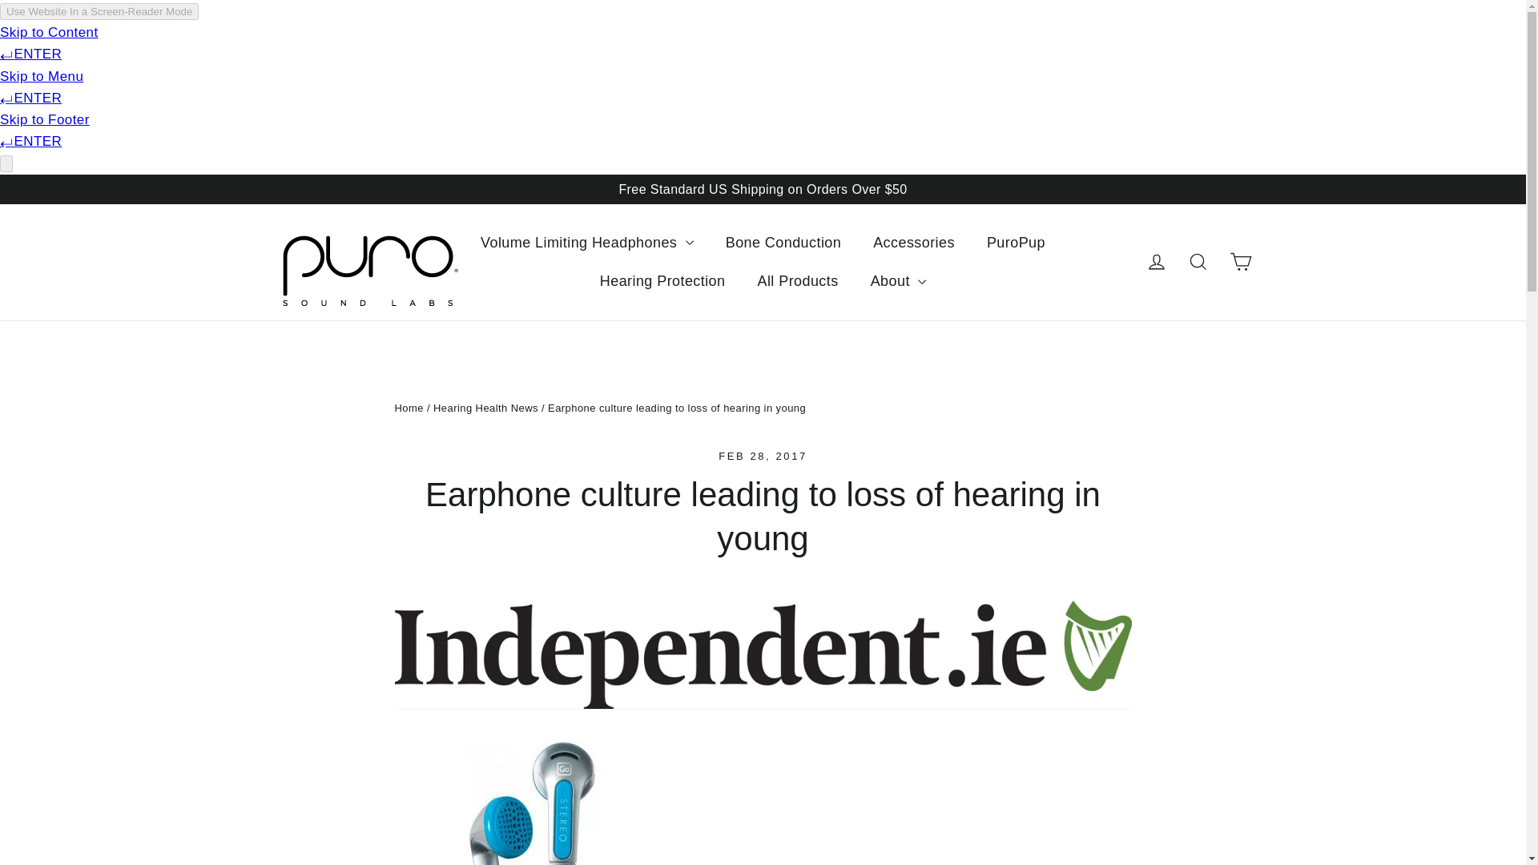 The image size is (1538, 865). I want to click on Bone Conduction, so click(783, 242).